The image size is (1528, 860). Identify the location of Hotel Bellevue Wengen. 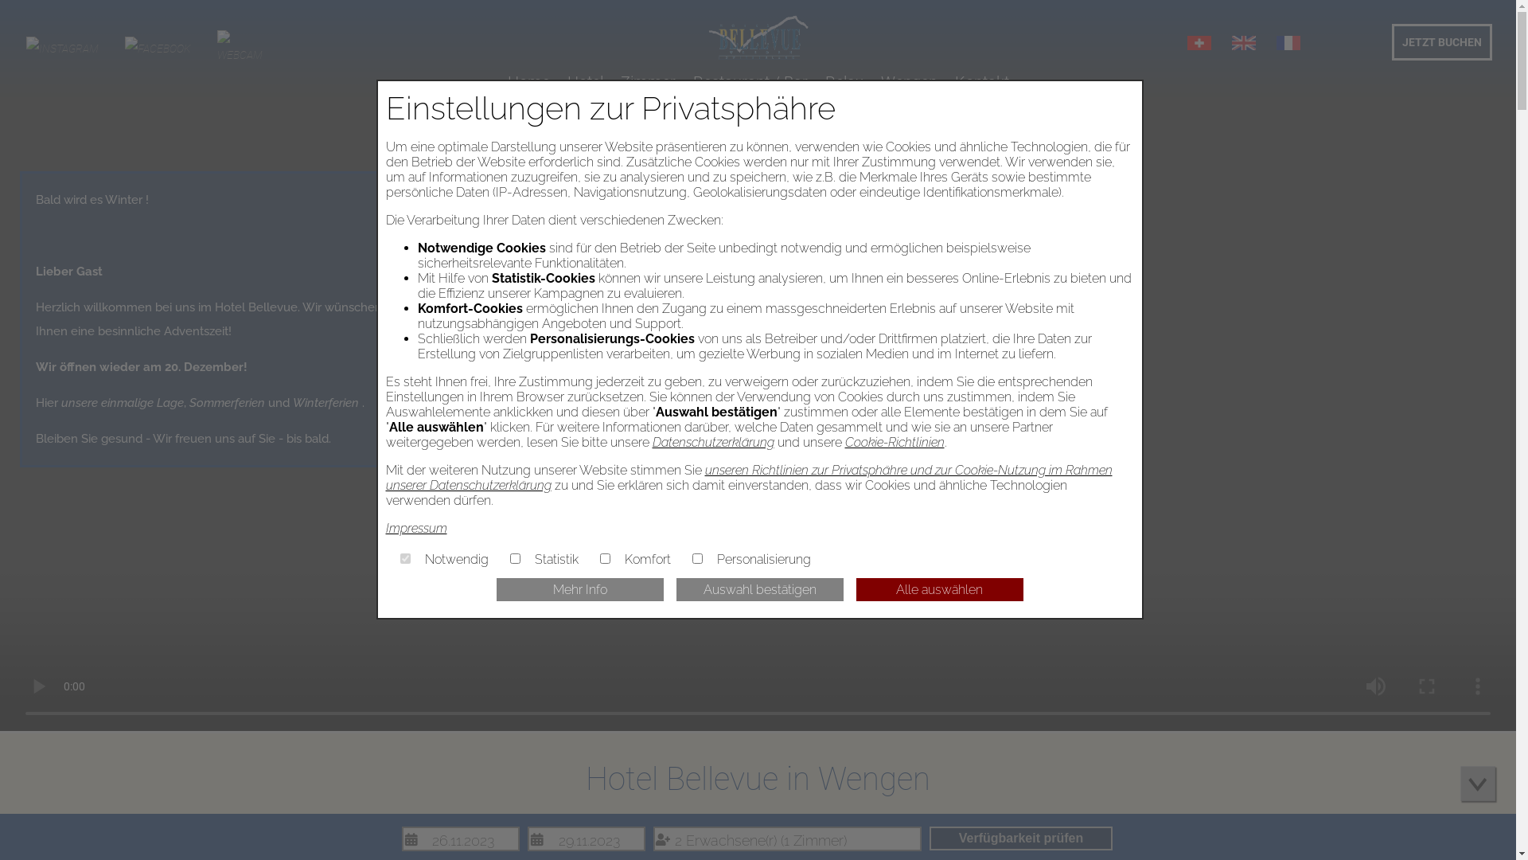
(758, 64).